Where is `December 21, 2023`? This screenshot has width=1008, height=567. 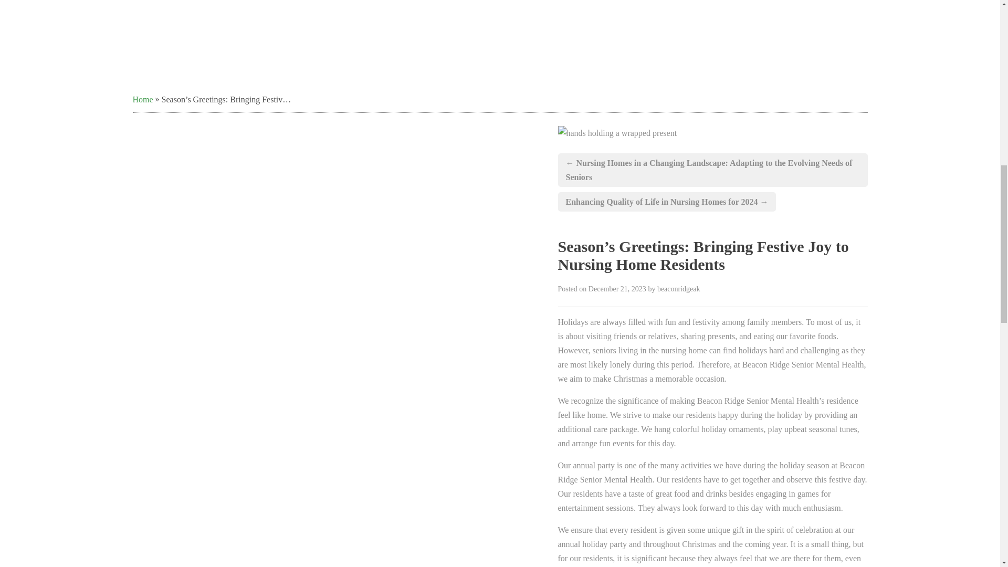
December 21, 2023 is located at coordinates (617, 289).